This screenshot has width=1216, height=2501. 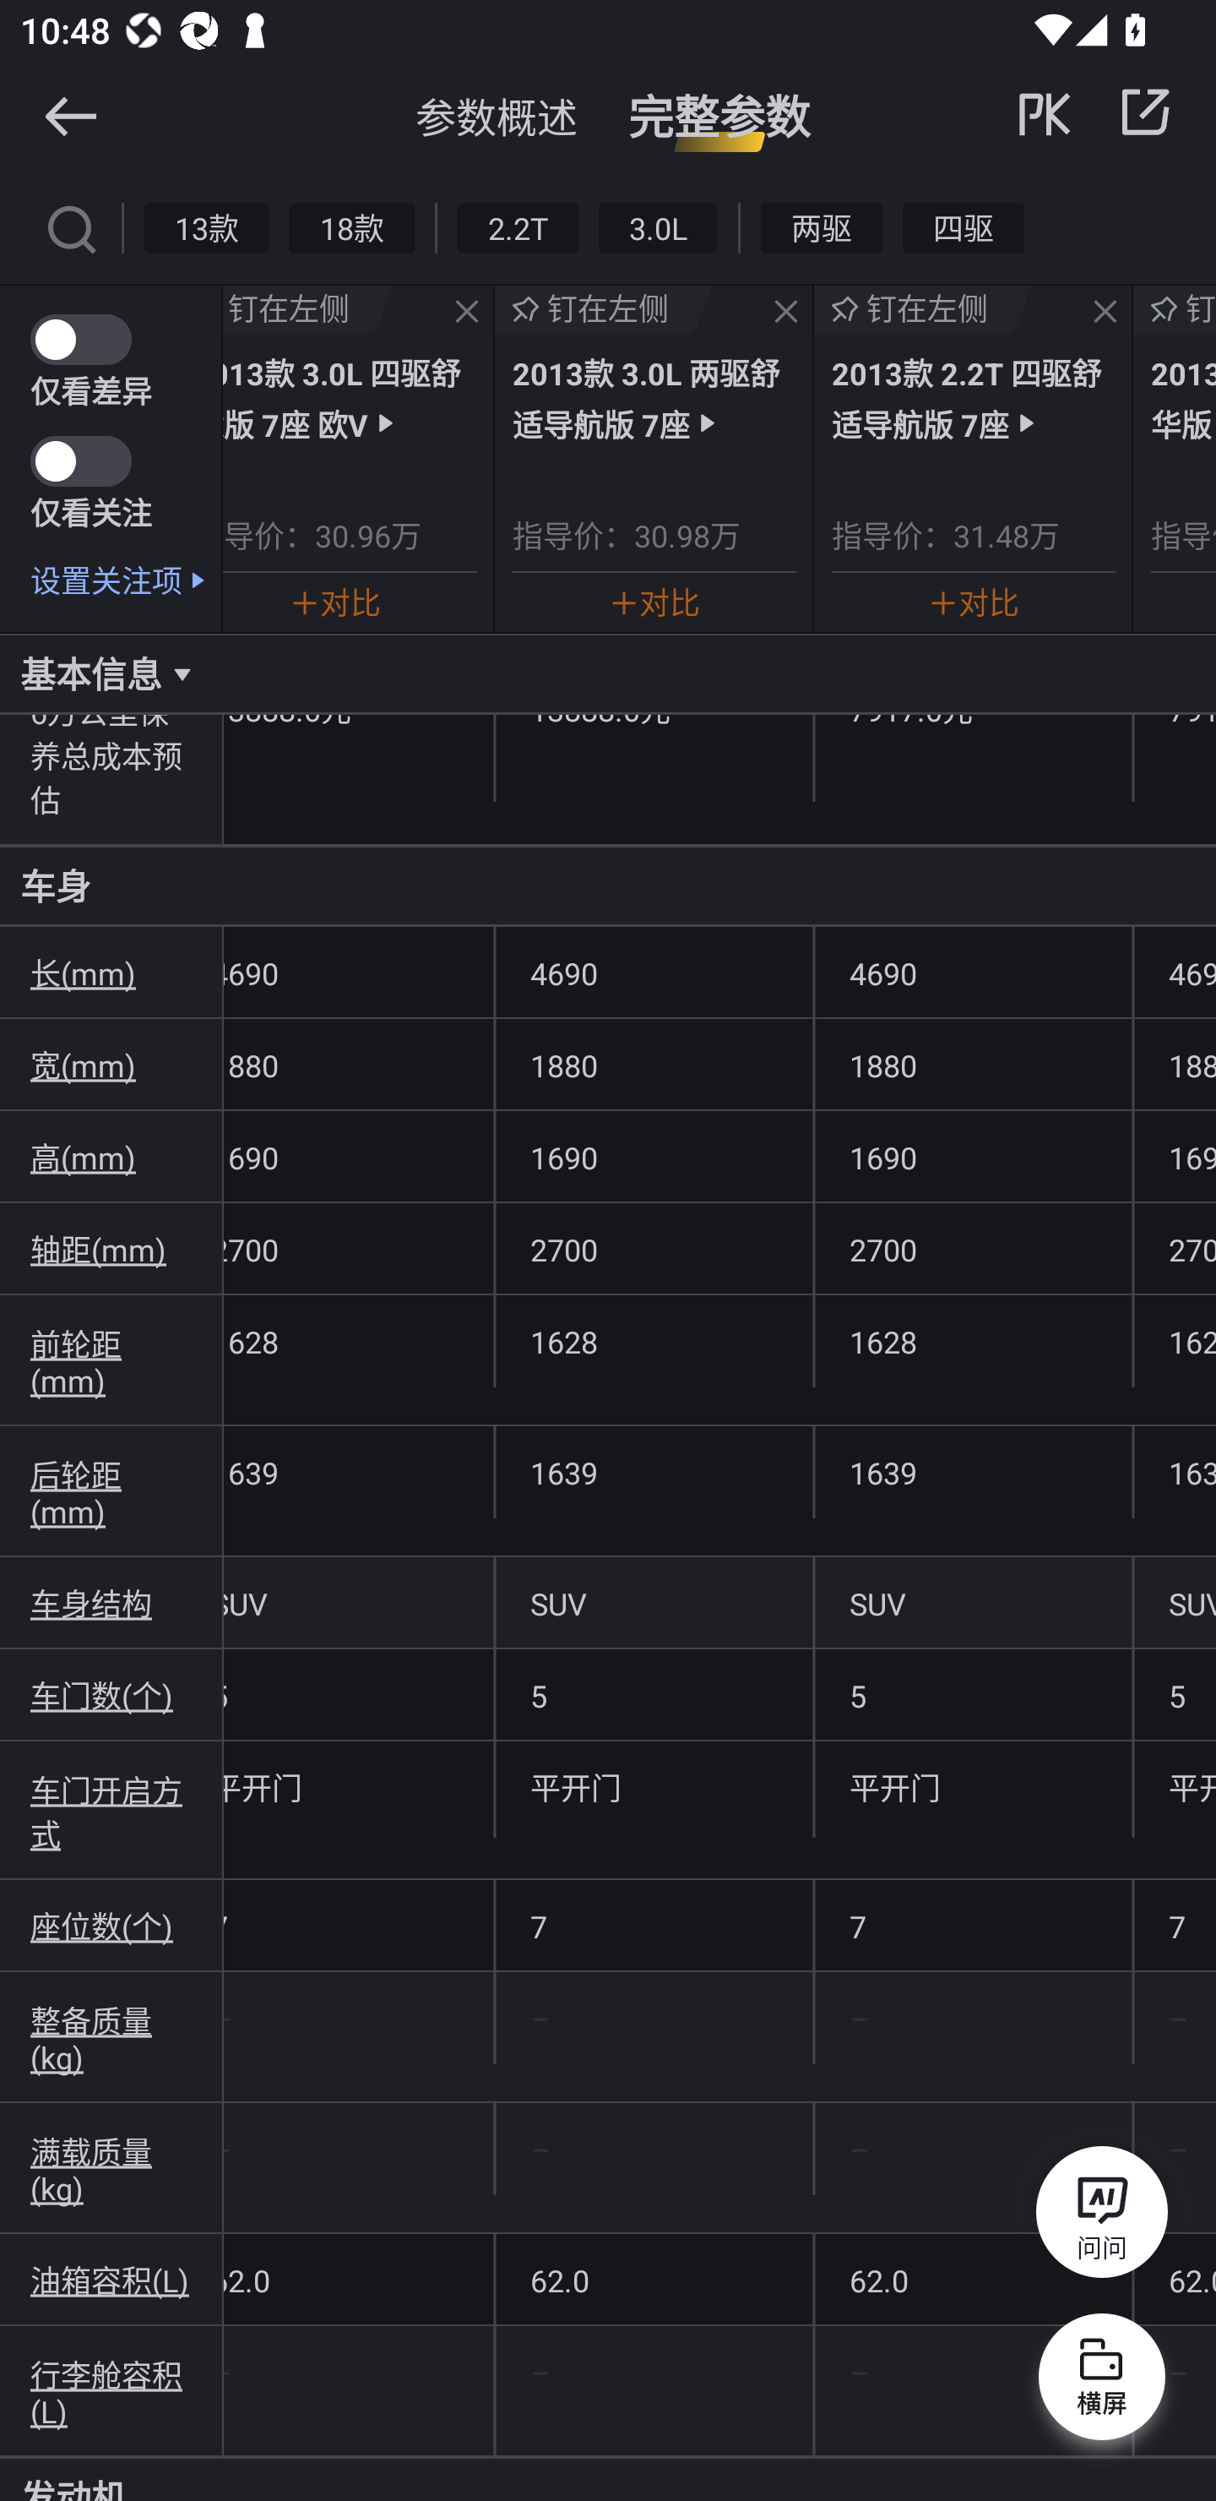 I want to click on 2.2T, so click(x=518, y=226).